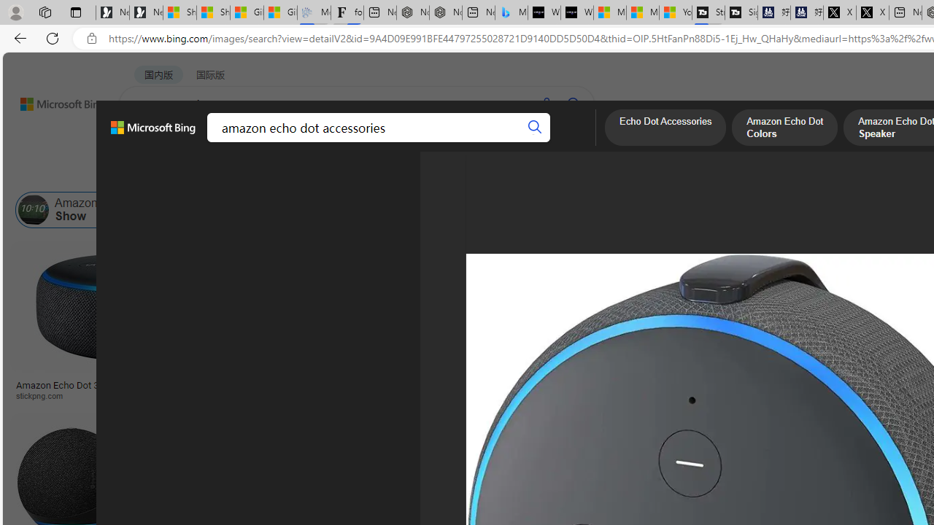 The width and height of the screenshot is (934, 525). Describe the element at coordinates (727, 380) in the screenshot. I see `Smart Speaker Alexa Echo Dot` at that location.